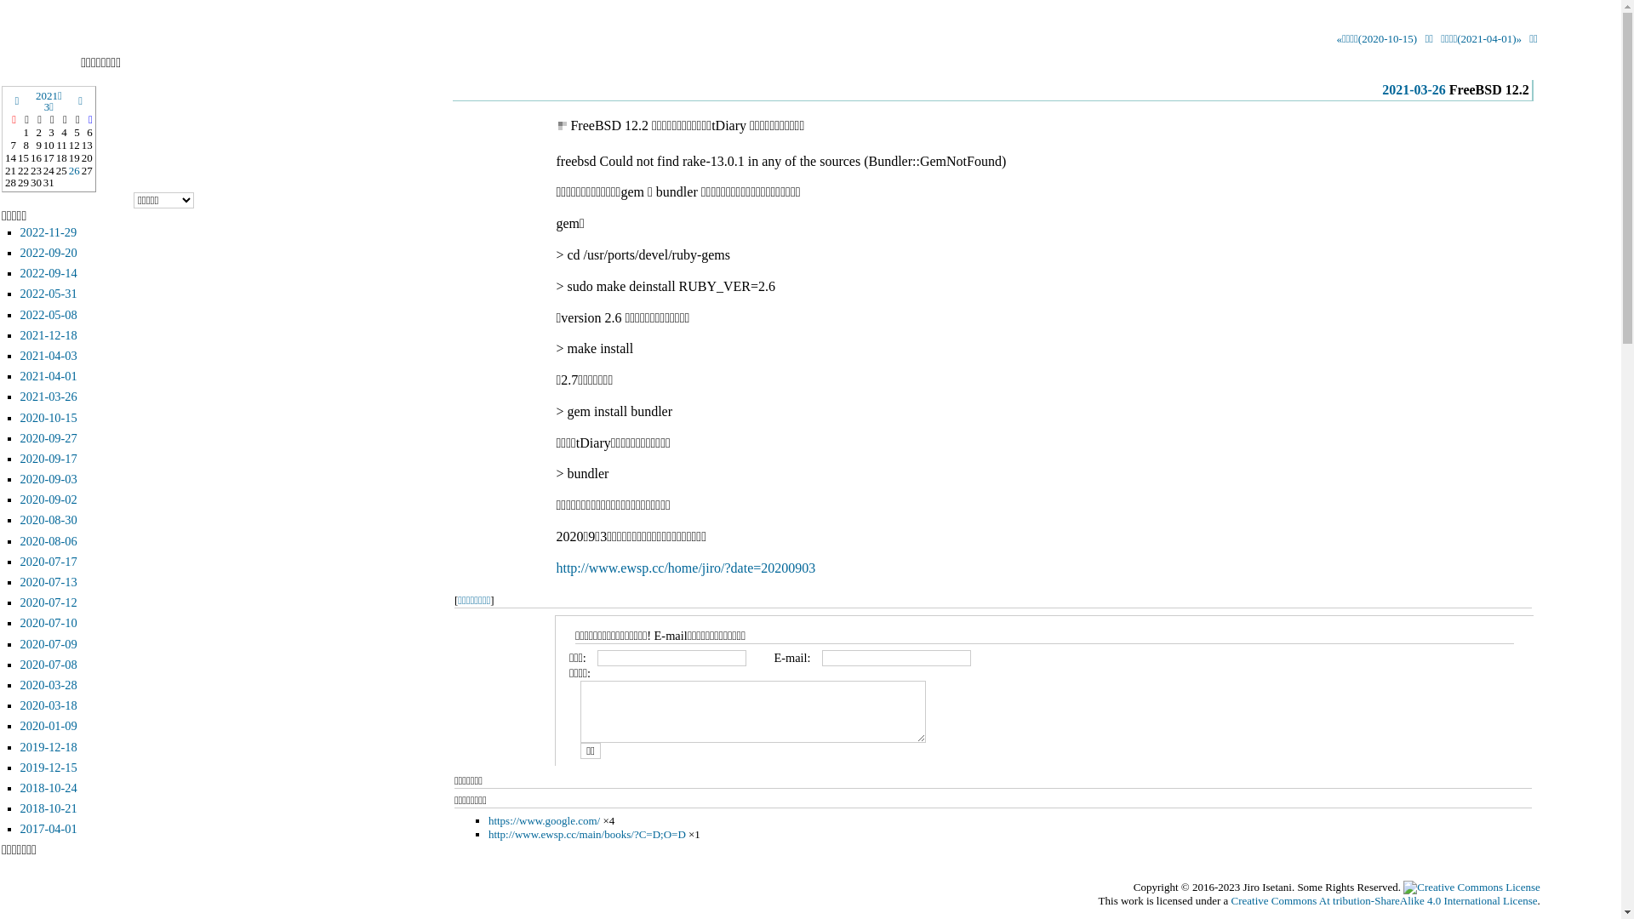 The height and width of the screenshot is (919, 1634). Describe the element at coordinates (49, 726) in the screenshot. I see `2020-01-09` at that location.